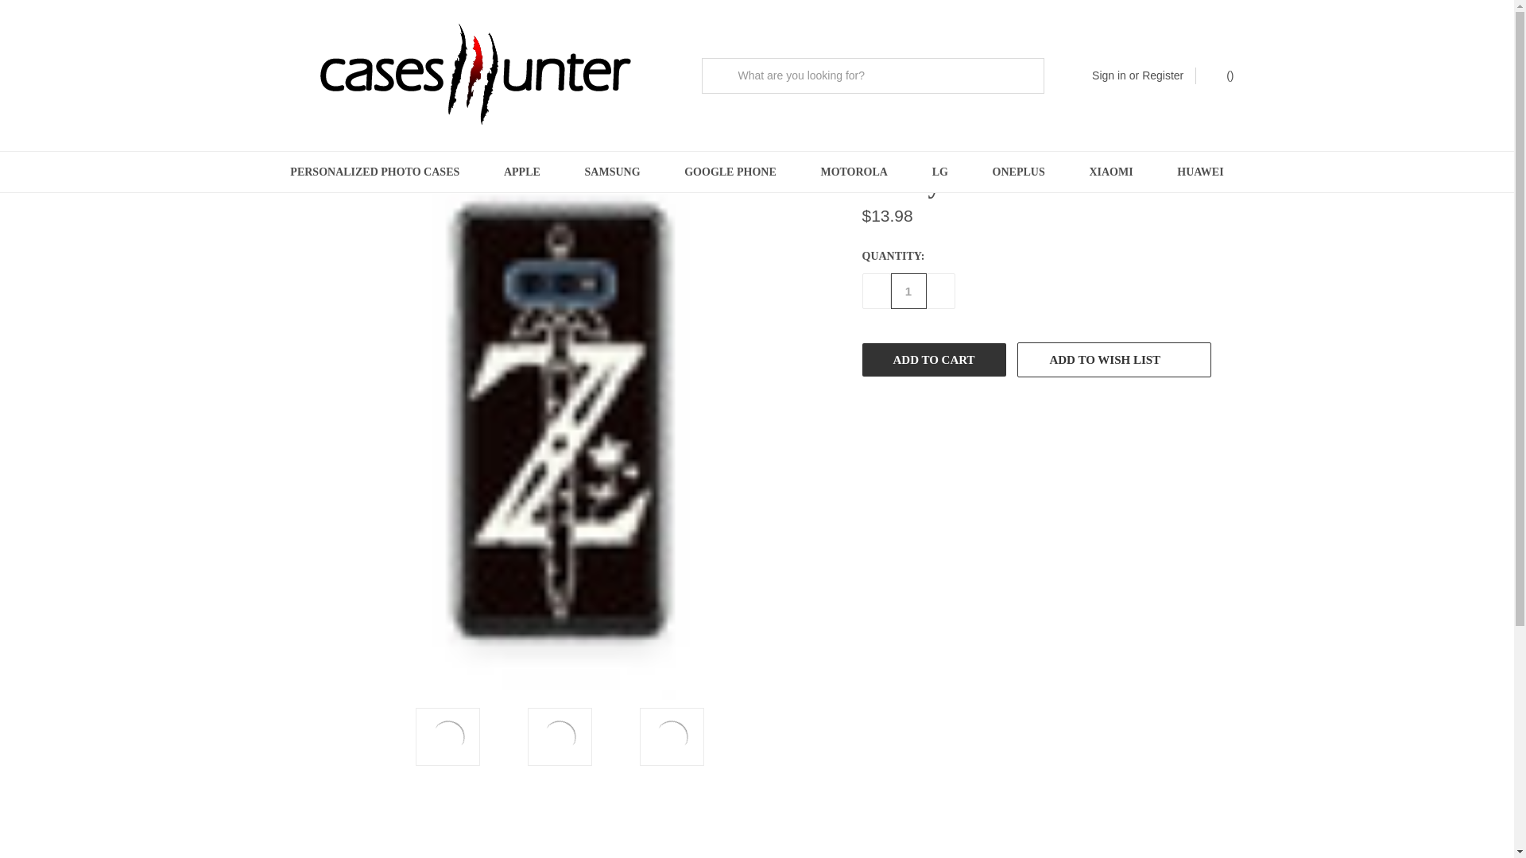 This screenshot has width=1526, height=858. What do you see at coordinates (671, 736) in the screenshot?
I see `Zelda Minimalist Samsung Galaxy S10e Case` at bounding box center [671, 736].